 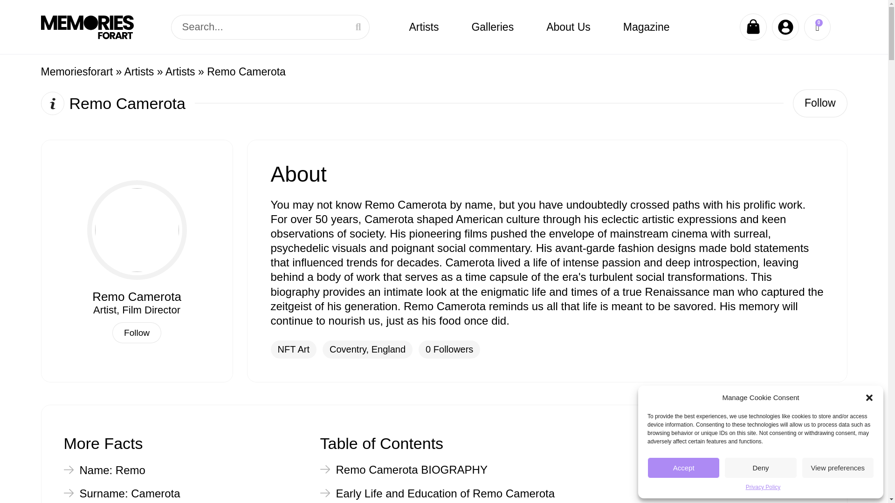 I want to click on Memoriesforart, so click(x=77, y=72).